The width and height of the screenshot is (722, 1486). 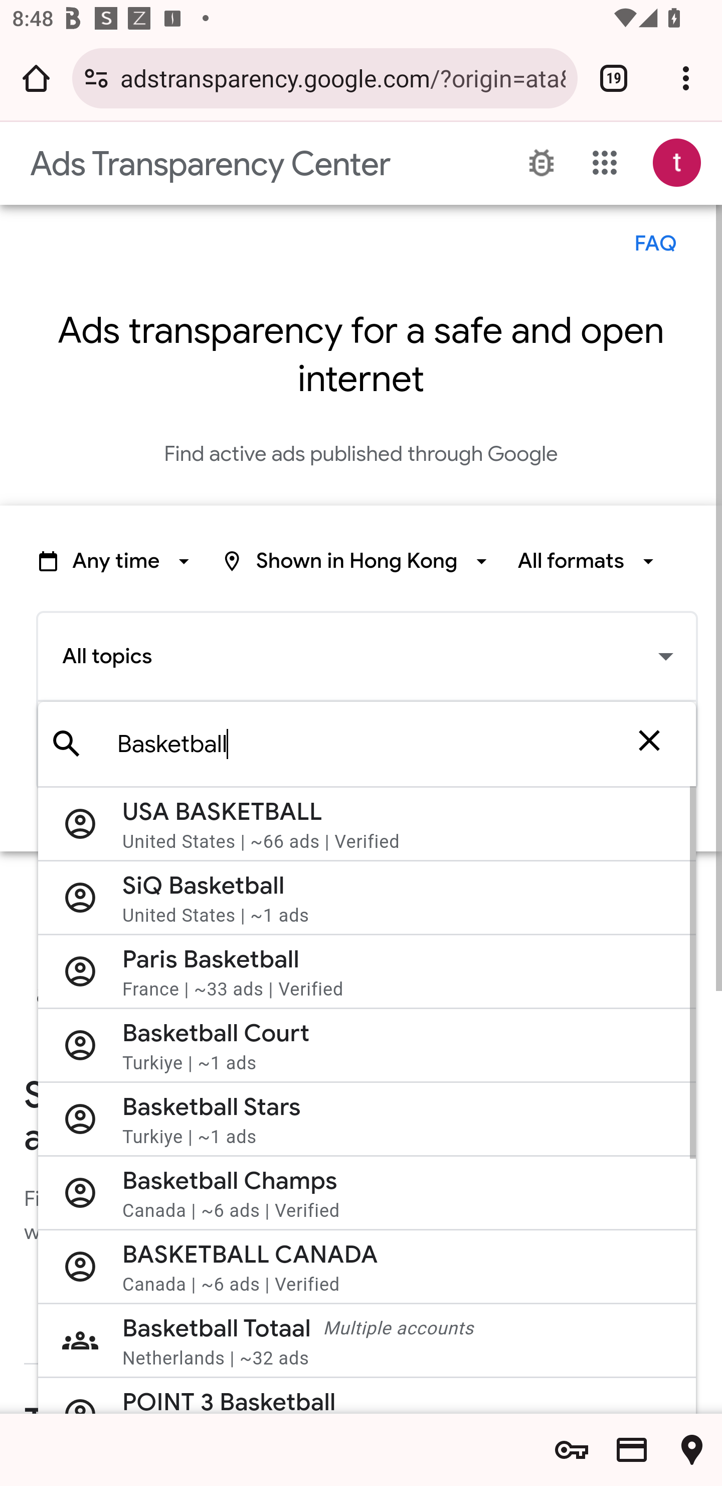 What do you see at coordinates (36, 78) in the screenshot?
I see `Open the home page` at bounding box center [36, 78].